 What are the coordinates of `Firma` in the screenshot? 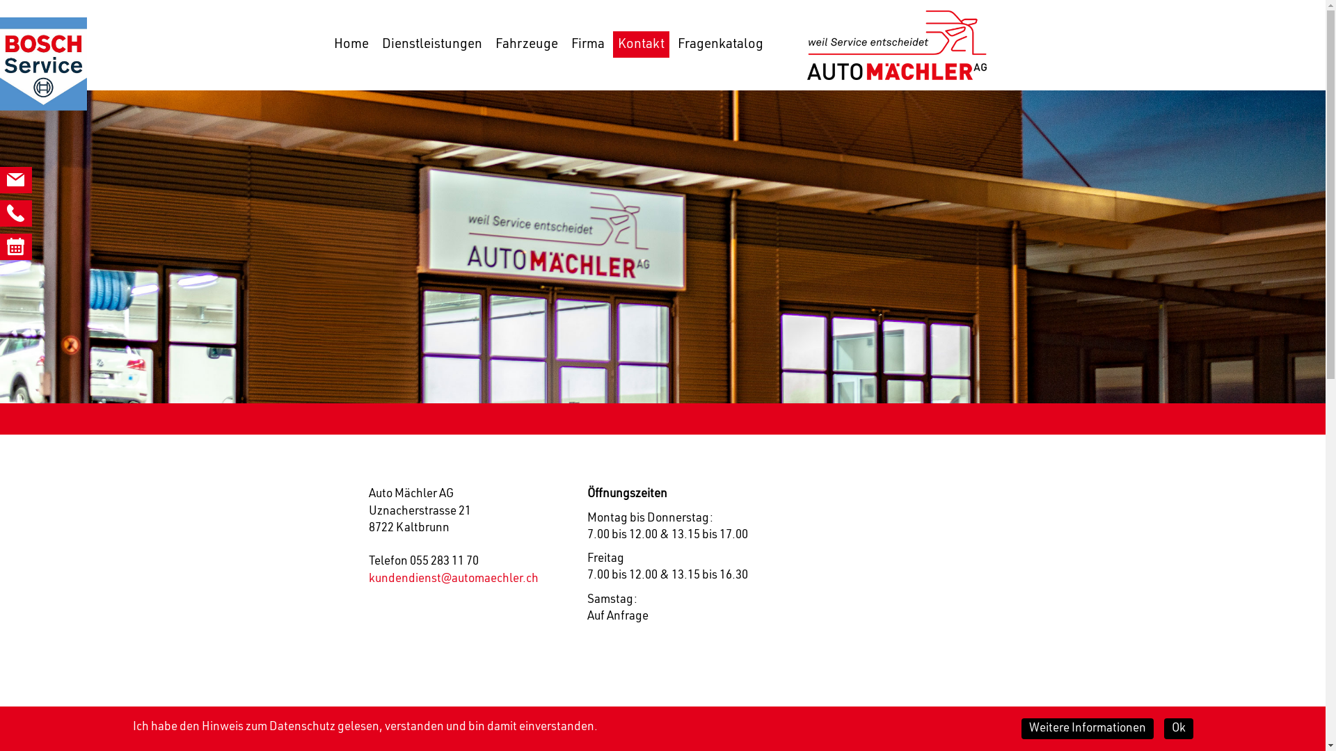 It's located at (588, 45).